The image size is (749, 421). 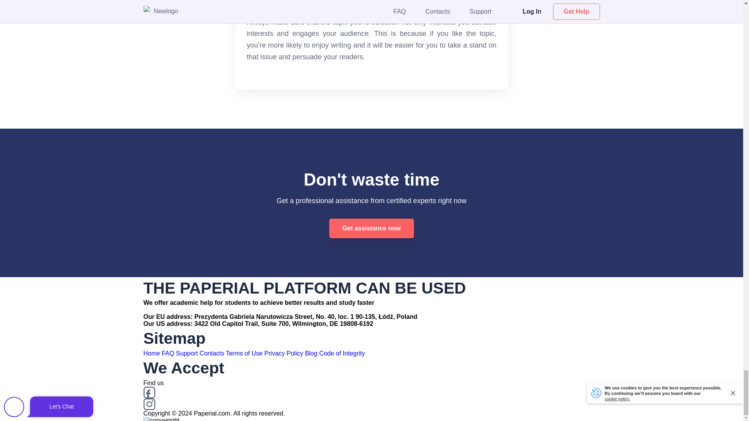 I want to click on Terms of Use, so click(x=244, y=353).